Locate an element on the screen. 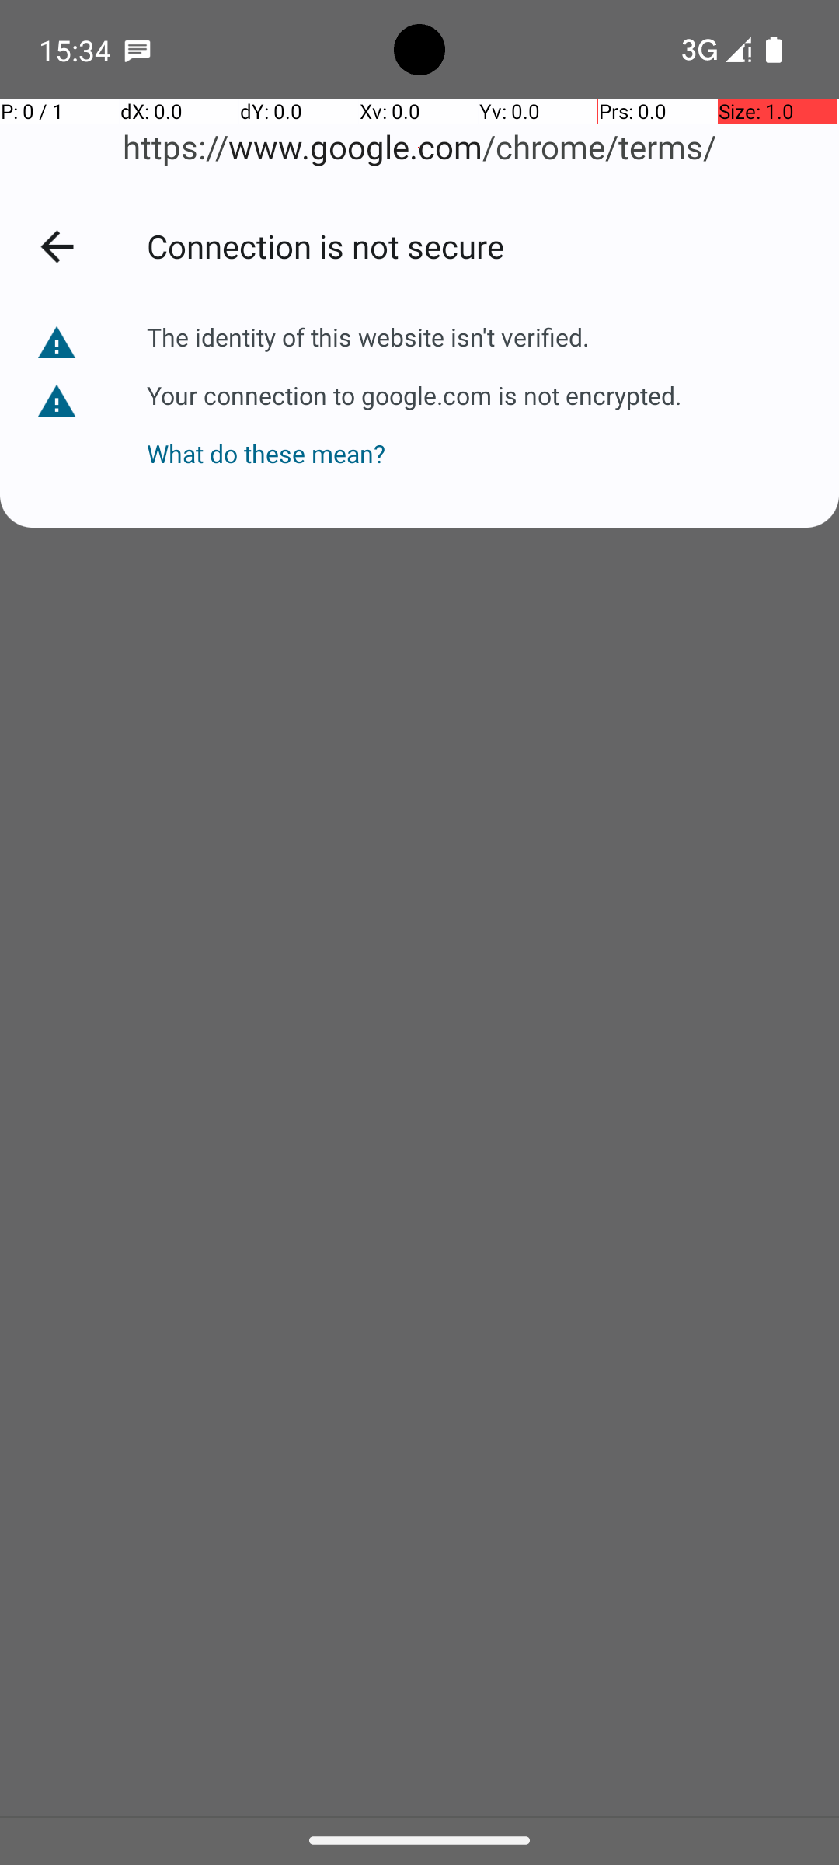 This screenshot has width=839, height=1865. SMS Messenger notification: +10214033213 is located at coordinates (138, 50).